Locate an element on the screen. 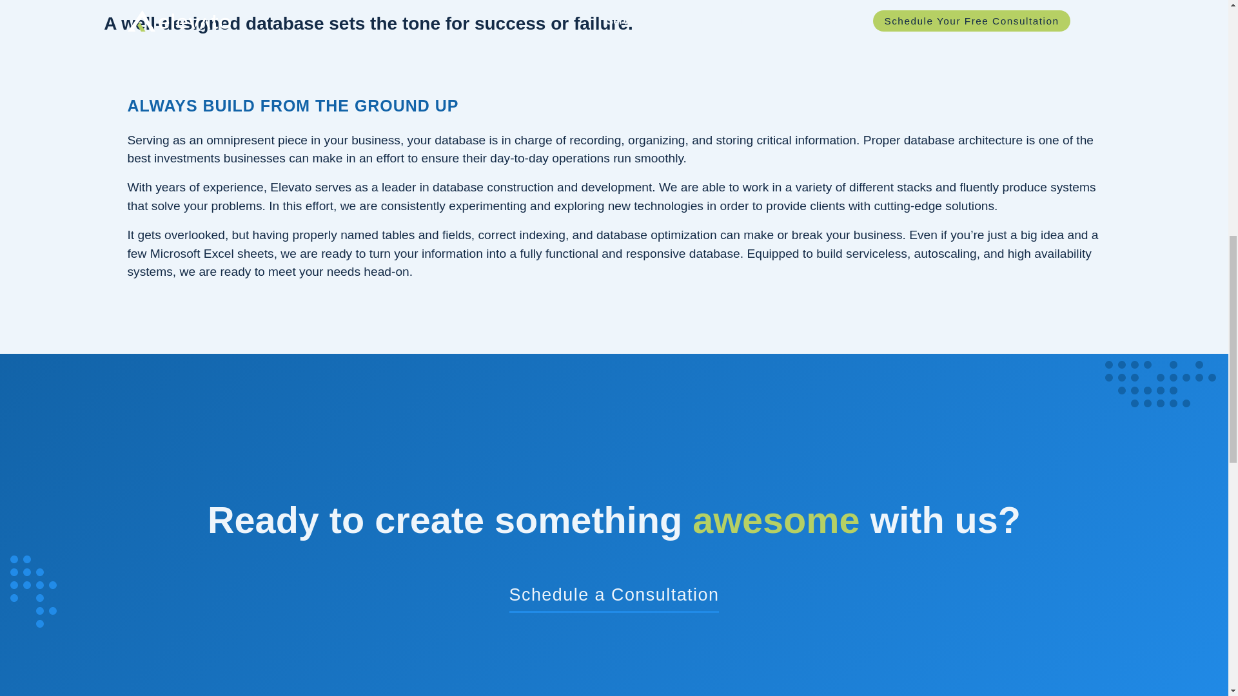 The height and width of the screenshot is (696, 1238). Schedule a Consultation is located at coordinates (614, 595).